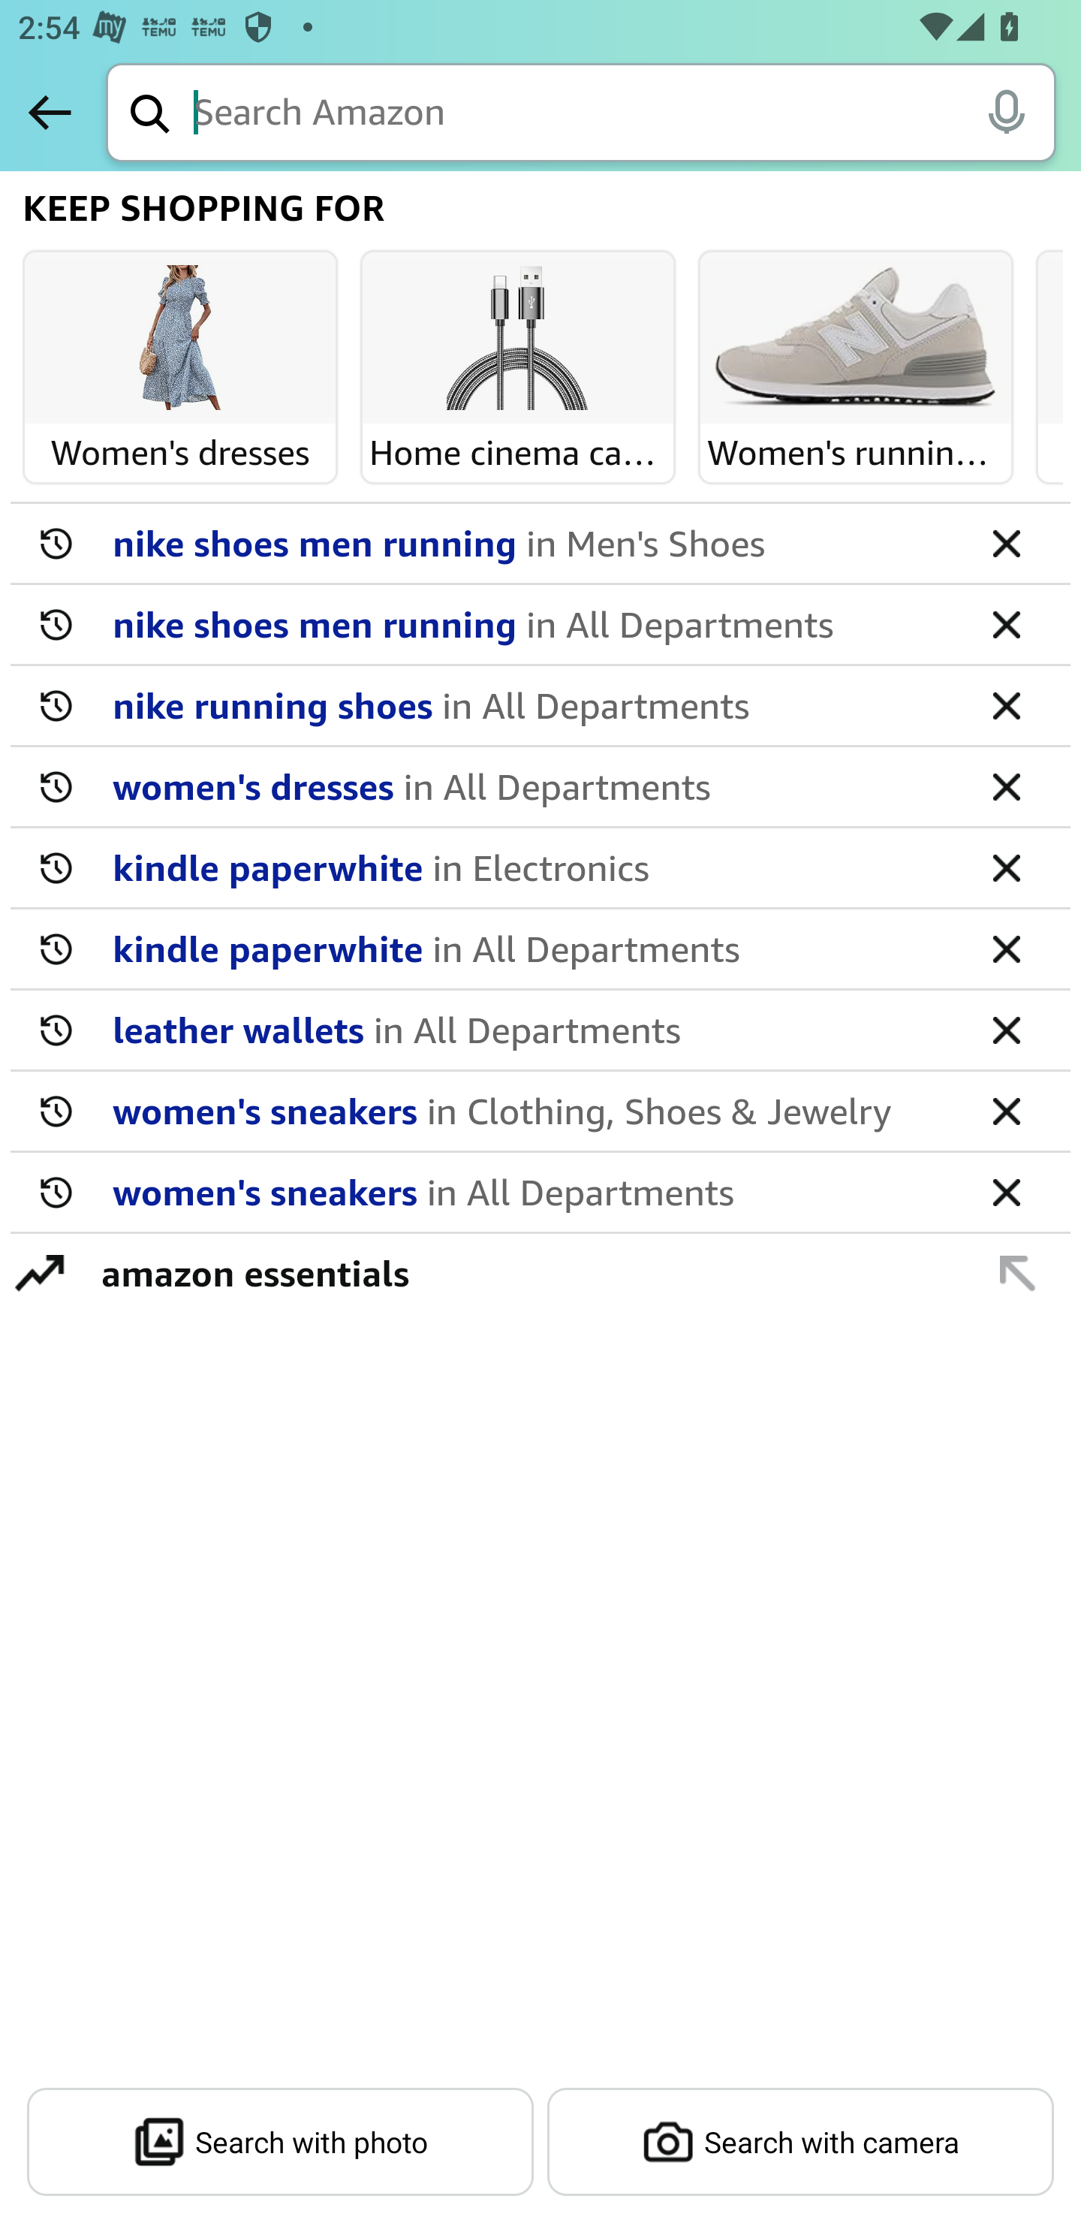  I want to click on women's sneakers delete, so click(540, 1111).